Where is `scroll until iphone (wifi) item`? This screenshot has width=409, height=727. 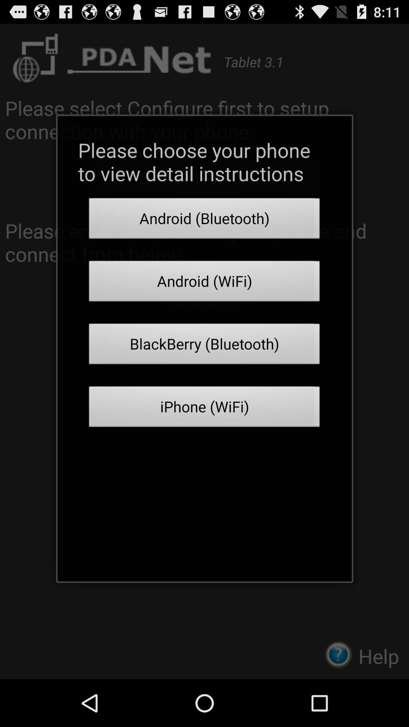
scroll until iphone (wifi) item is located at coordinates (204, 409).